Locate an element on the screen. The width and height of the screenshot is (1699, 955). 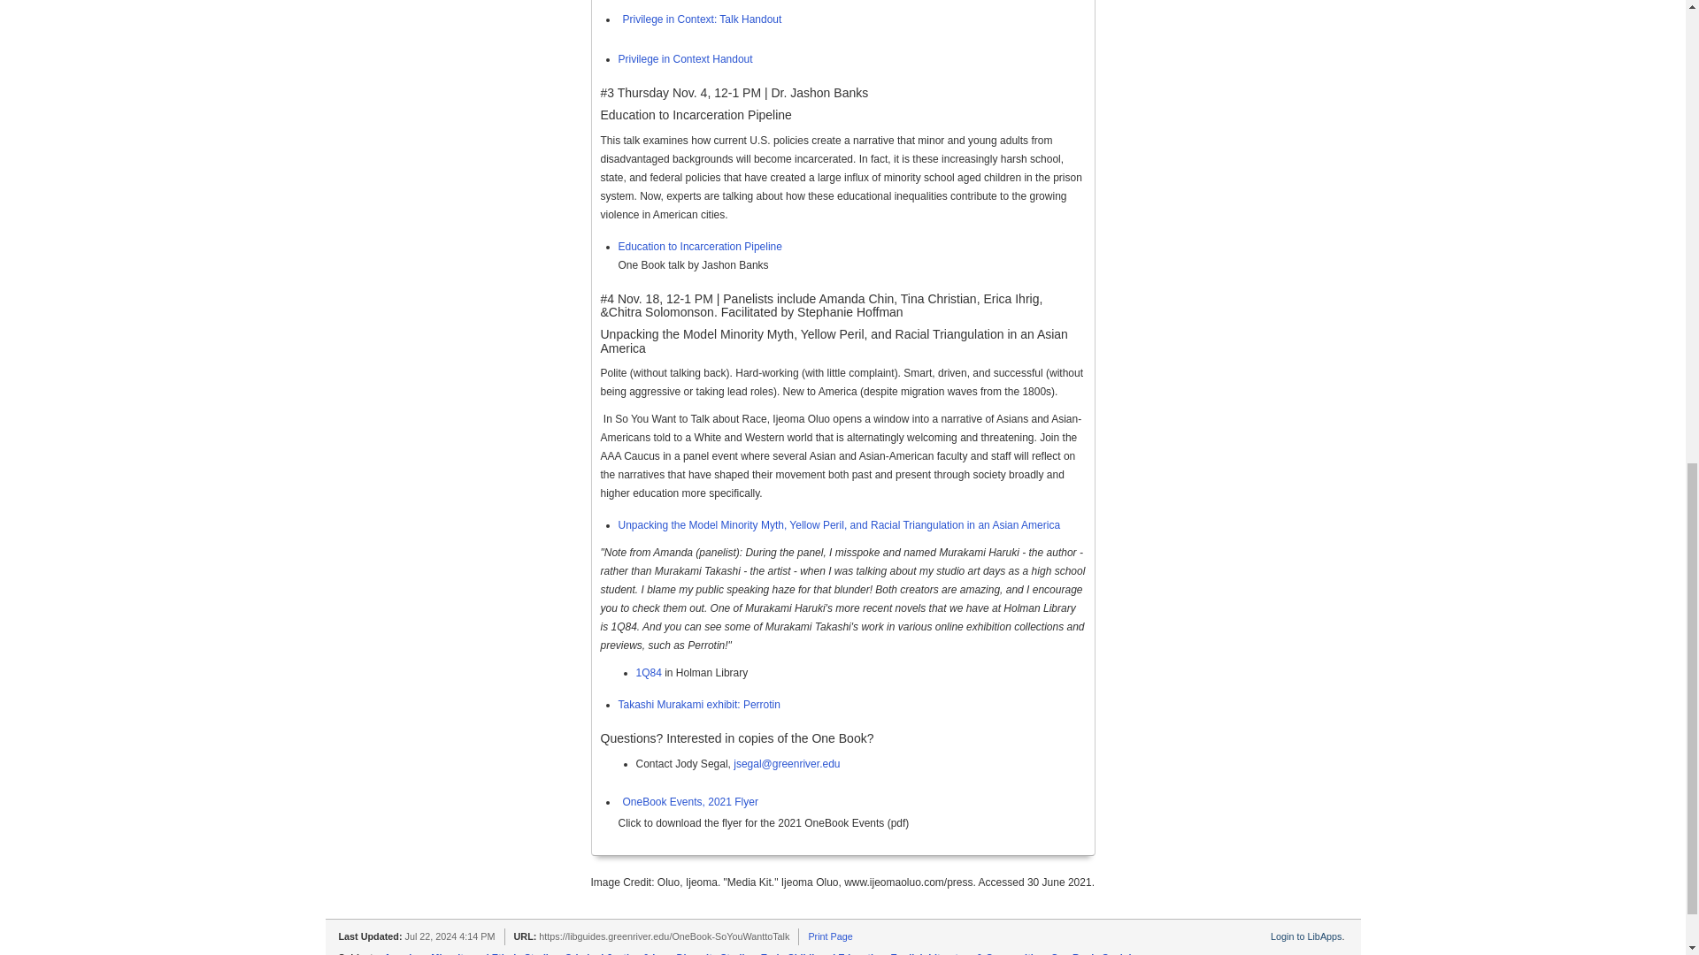
Privilege in Context Handout is located at coordinates (685, 59).